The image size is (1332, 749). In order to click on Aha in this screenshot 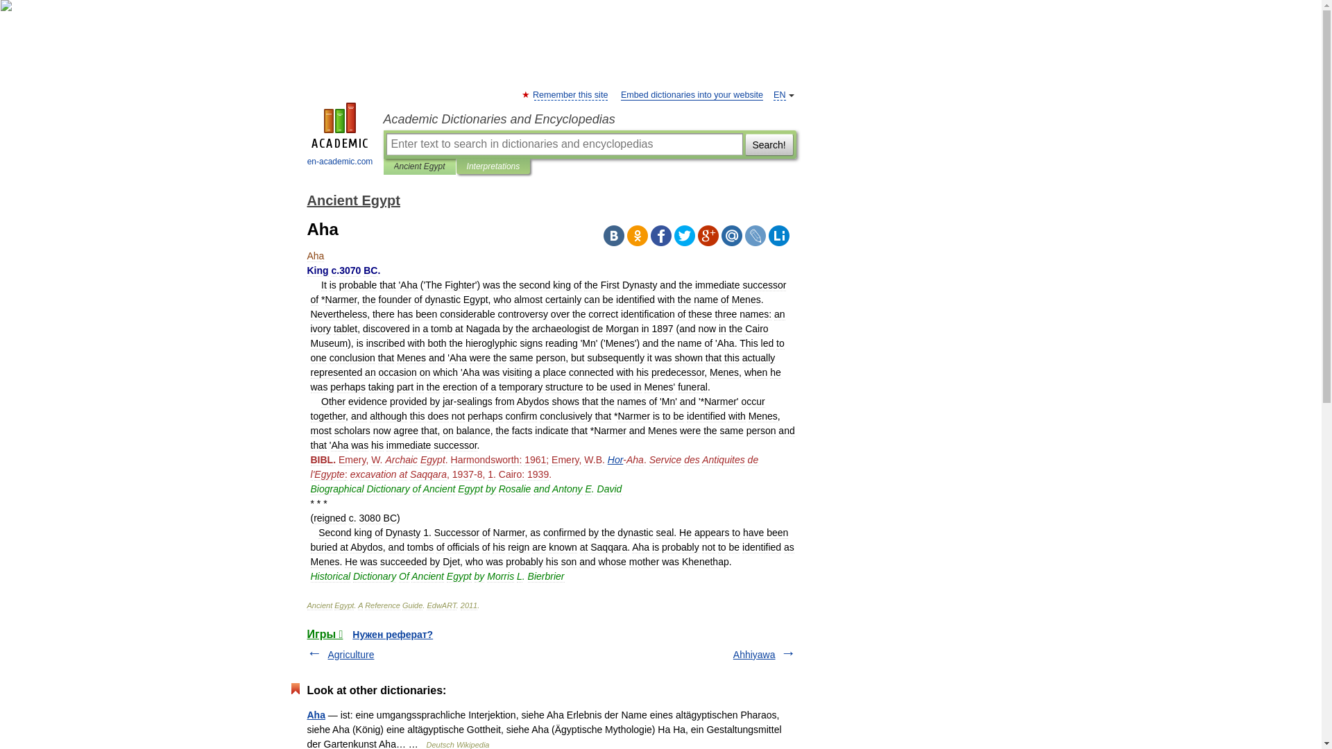, I will do `click(315, 714)`.